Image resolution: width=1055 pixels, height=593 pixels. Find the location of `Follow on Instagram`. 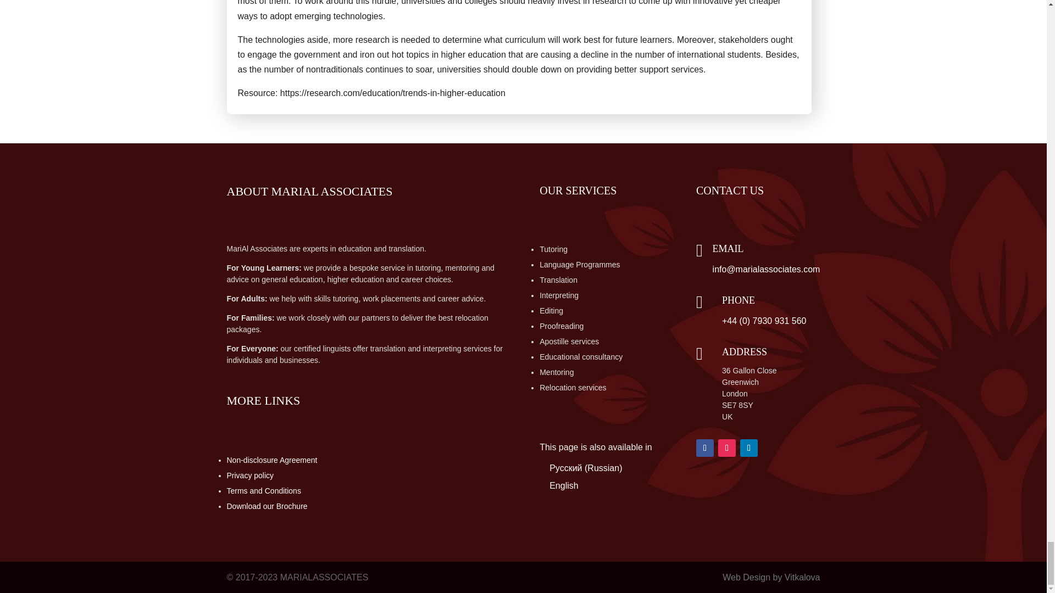

Follow on Instagram is located at coordinates (726, 448).